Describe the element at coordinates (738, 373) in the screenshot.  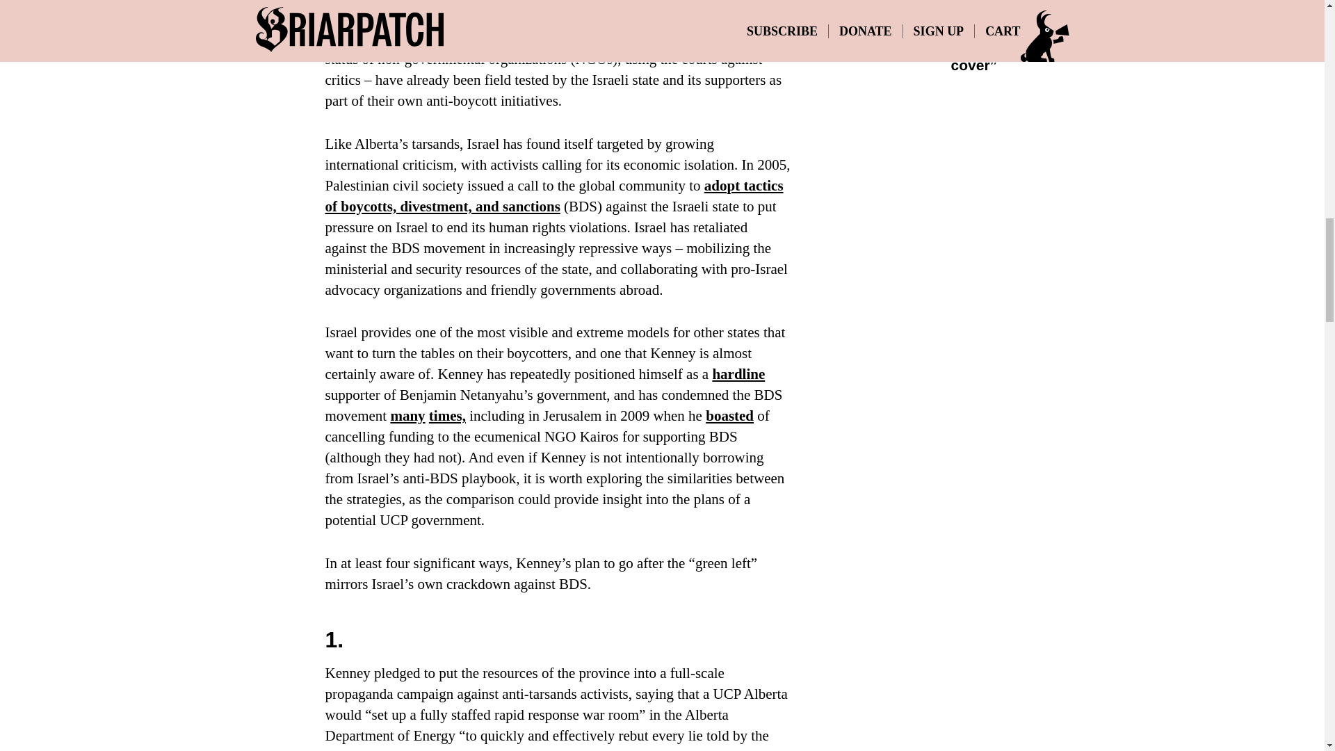
I see `hardline` at that location.